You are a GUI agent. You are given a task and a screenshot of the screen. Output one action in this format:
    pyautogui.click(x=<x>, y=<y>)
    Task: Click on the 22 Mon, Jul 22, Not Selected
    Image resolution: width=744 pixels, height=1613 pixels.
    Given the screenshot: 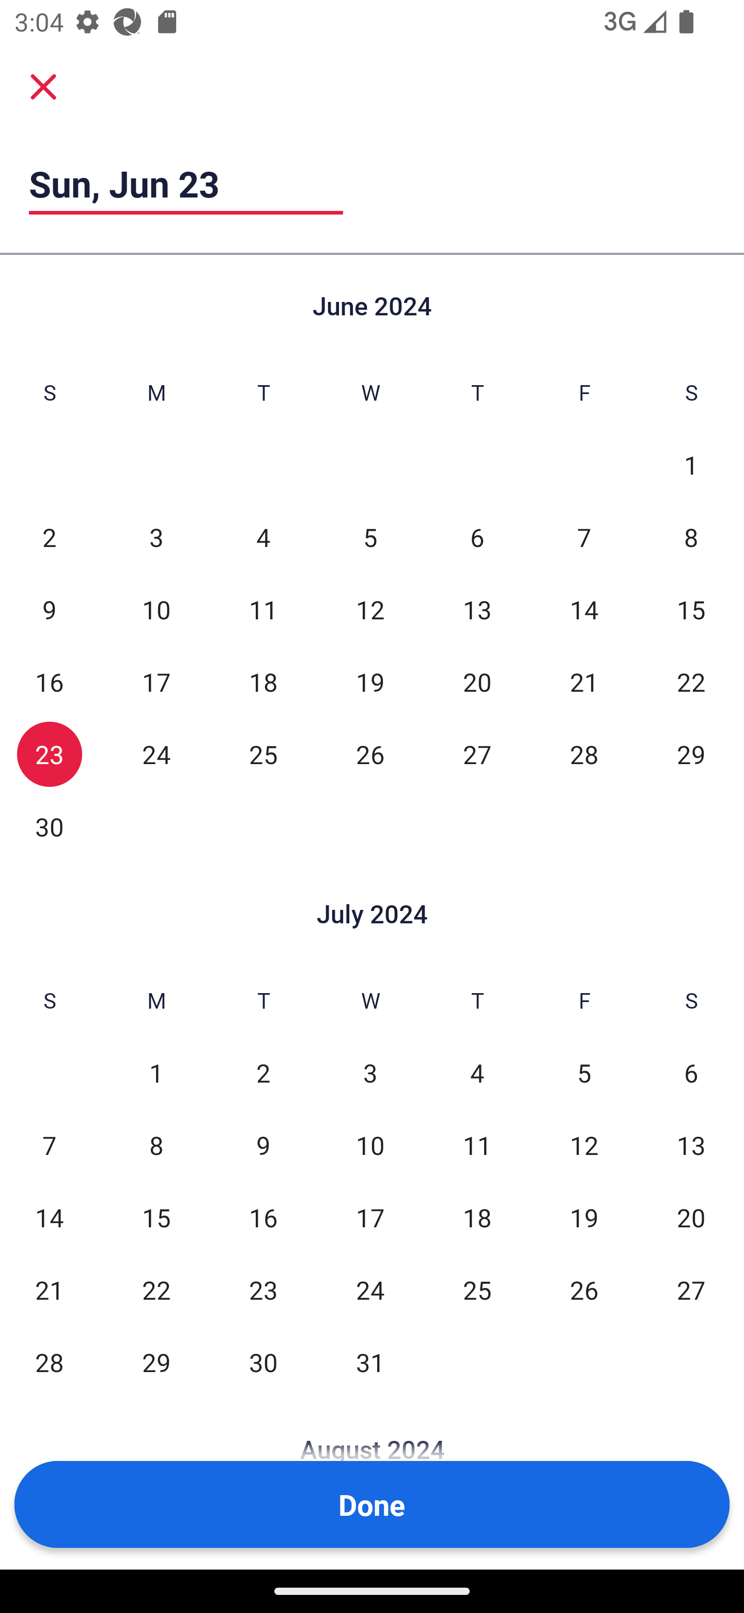 What is the action you would take?
    pyautogui.click(x=156, y=1289)
    